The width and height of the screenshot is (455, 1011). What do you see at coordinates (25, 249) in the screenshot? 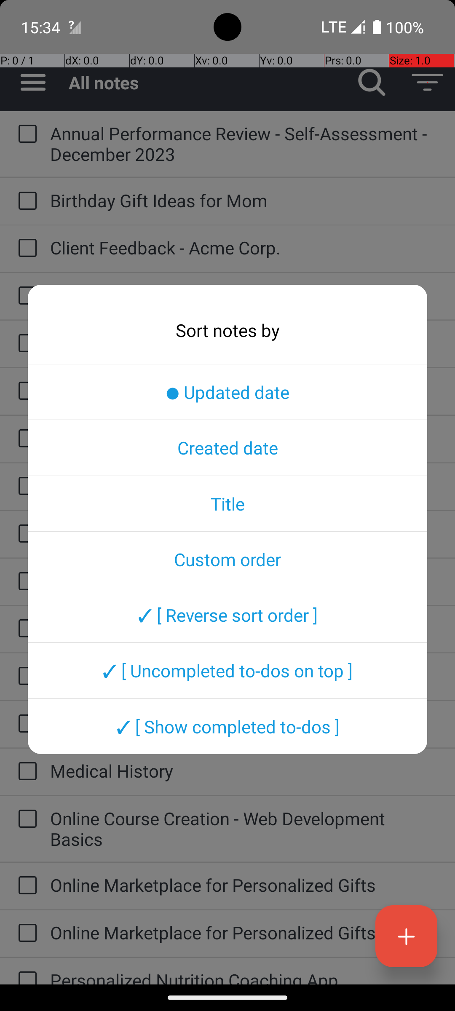
I see `to-do: Client Feedback - Acme Corp.` at bounding box center [25, 249].